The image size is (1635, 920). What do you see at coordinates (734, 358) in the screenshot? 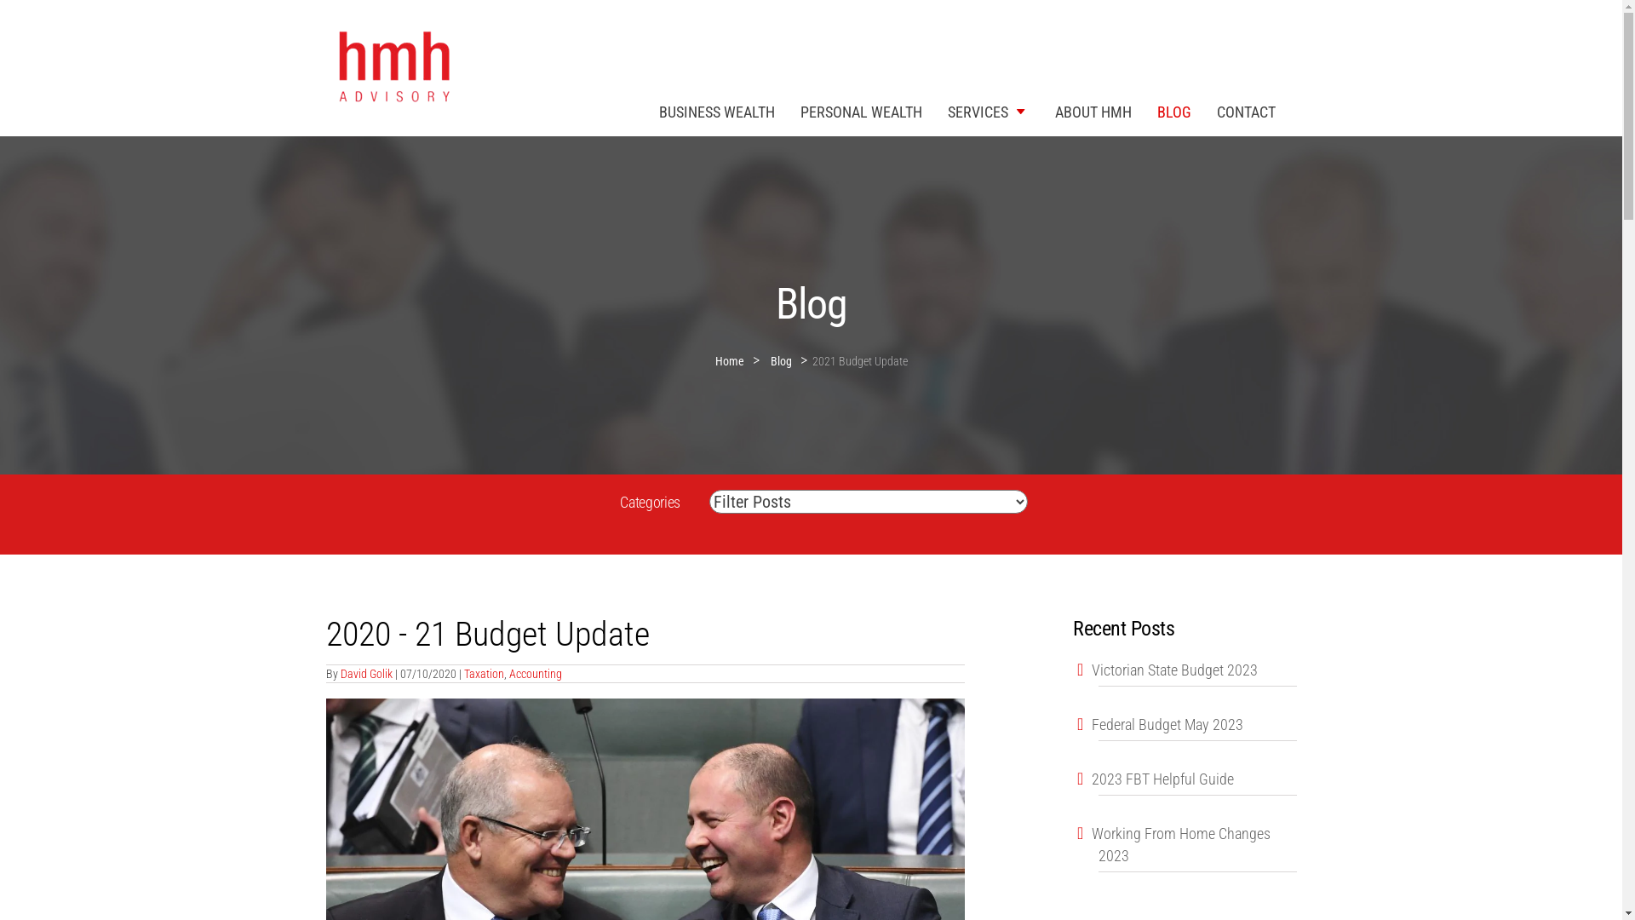
I see `Home` at bounding box center [734, 358].